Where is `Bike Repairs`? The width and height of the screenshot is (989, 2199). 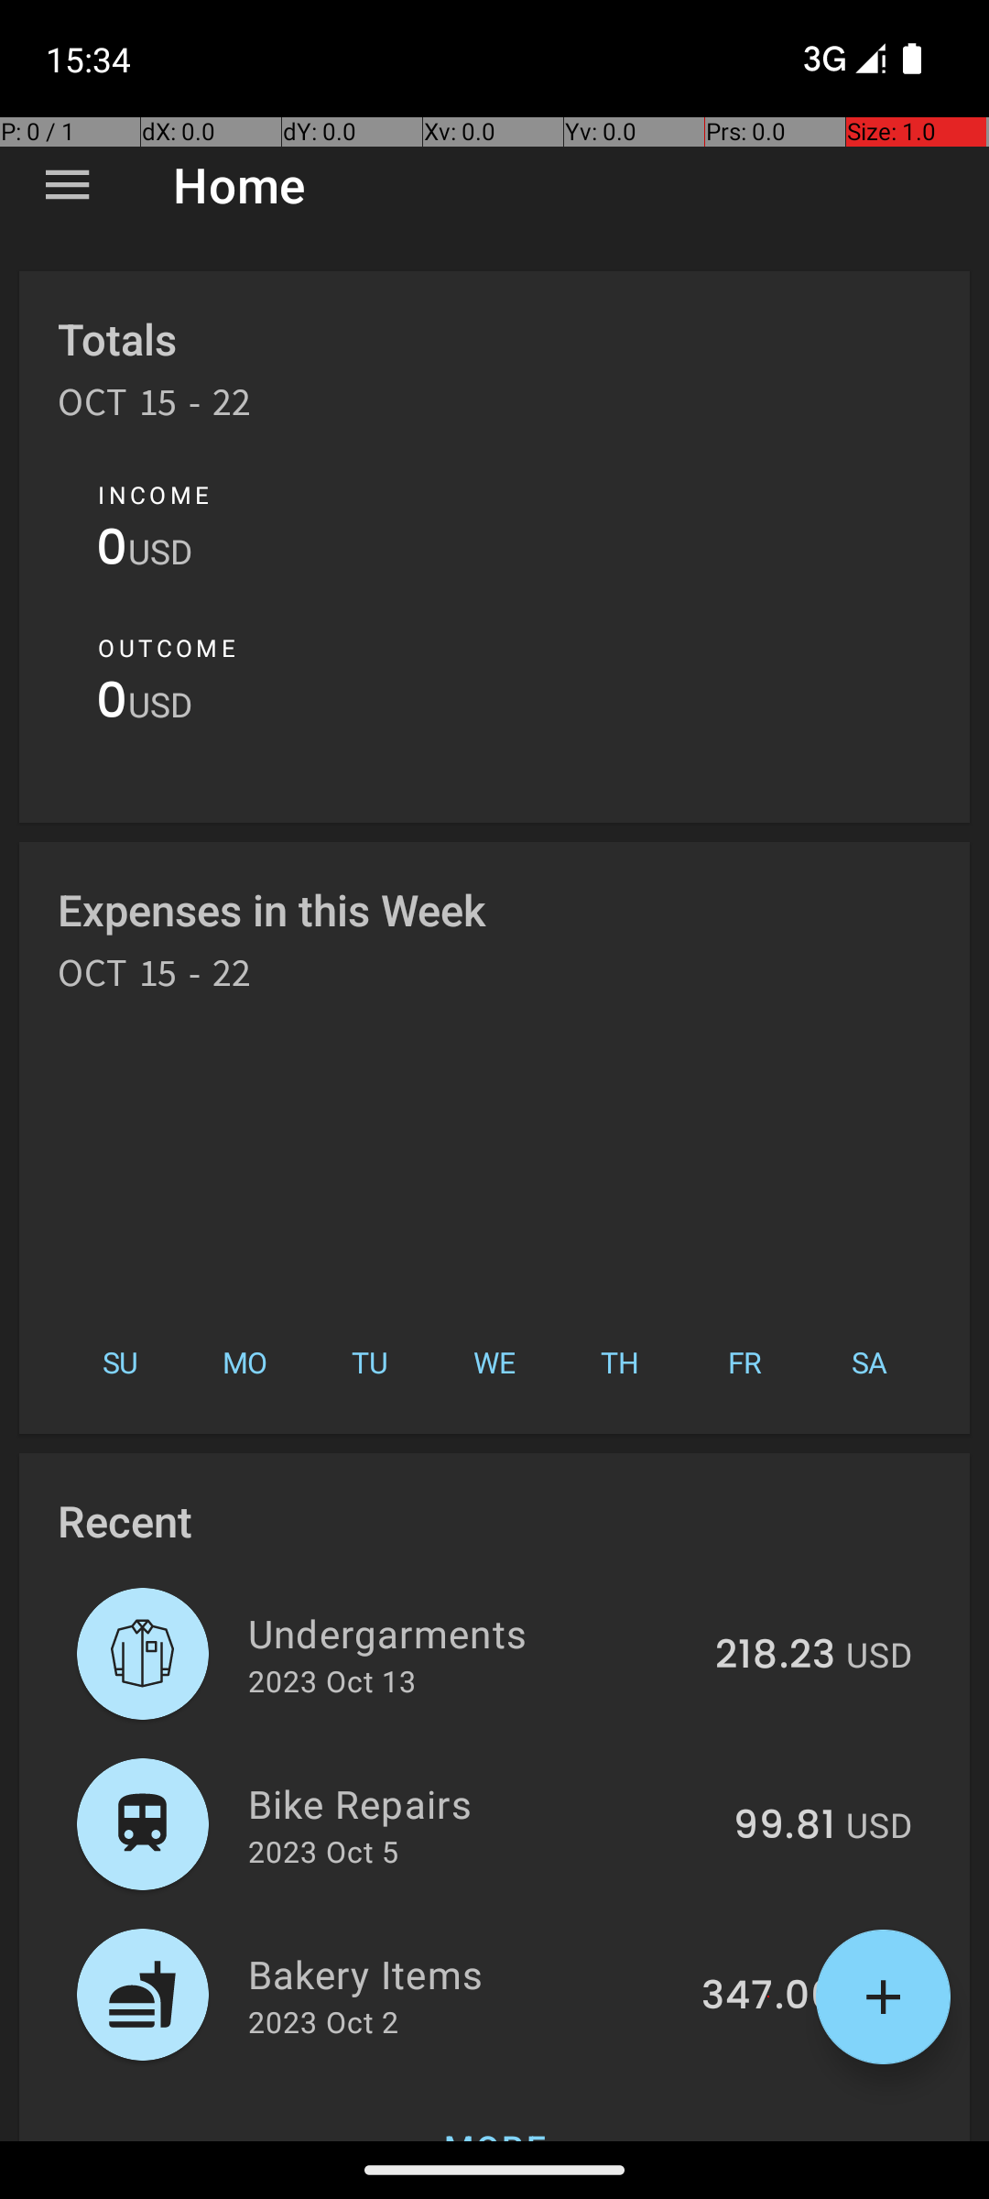
Bike Repairs is located at coordinates (480, 1803).